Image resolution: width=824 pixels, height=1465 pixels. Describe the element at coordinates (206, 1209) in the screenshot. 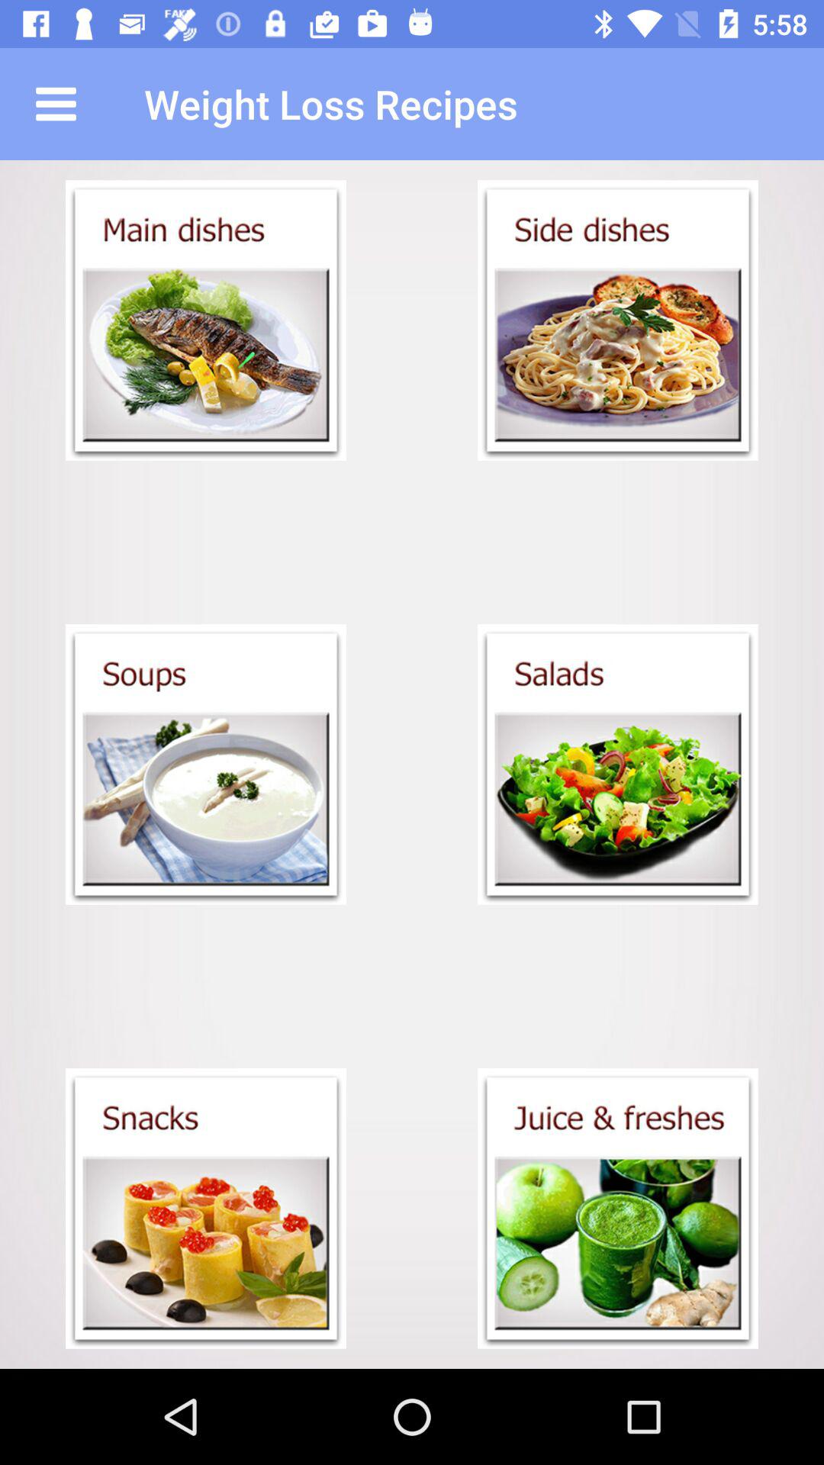

I see `open snacks` at that location.